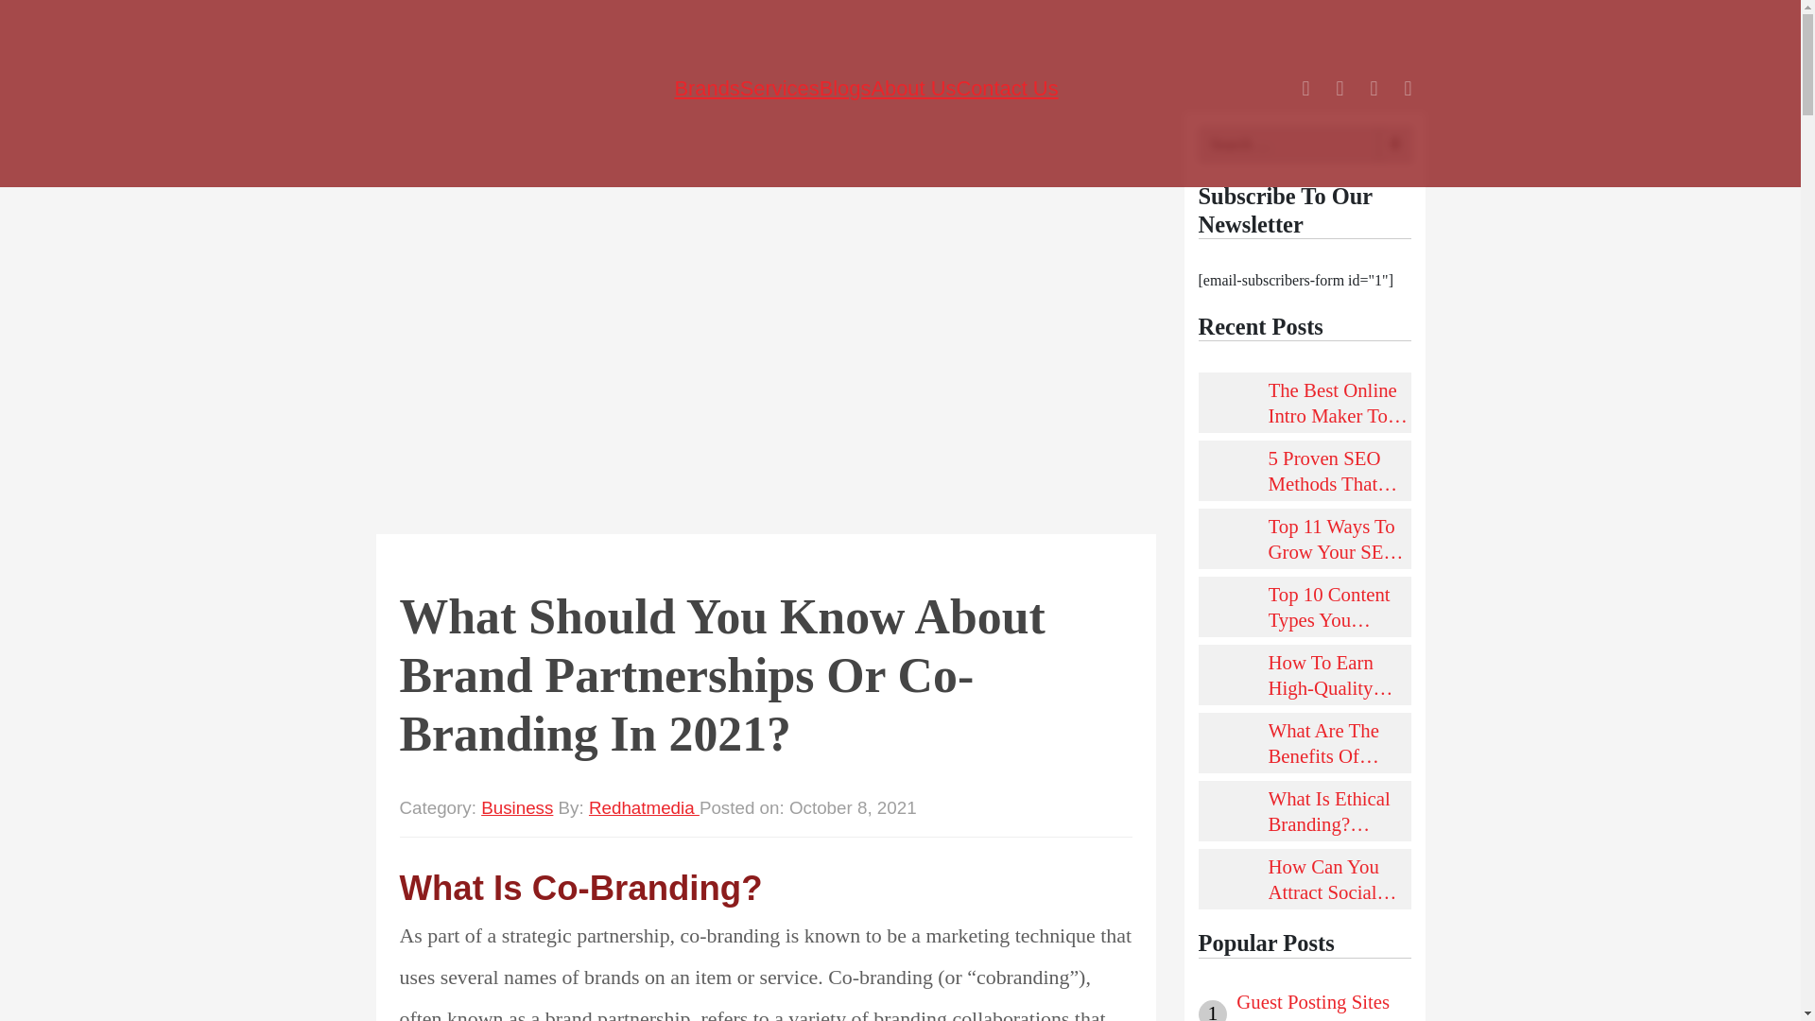 This screenshot has width=1815, height=1021. What do you see at coordinates (705, 88) in the screenshot?
I see `Brands` at bounding box center [705, 88].